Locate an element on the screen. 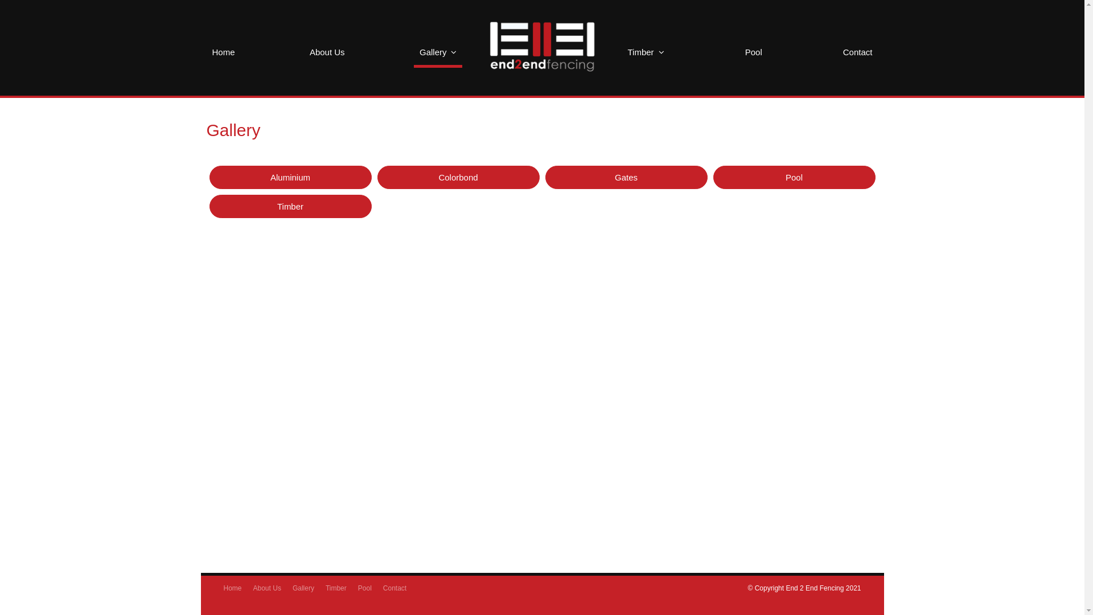  Gallery is located at coordinates (303, 588).